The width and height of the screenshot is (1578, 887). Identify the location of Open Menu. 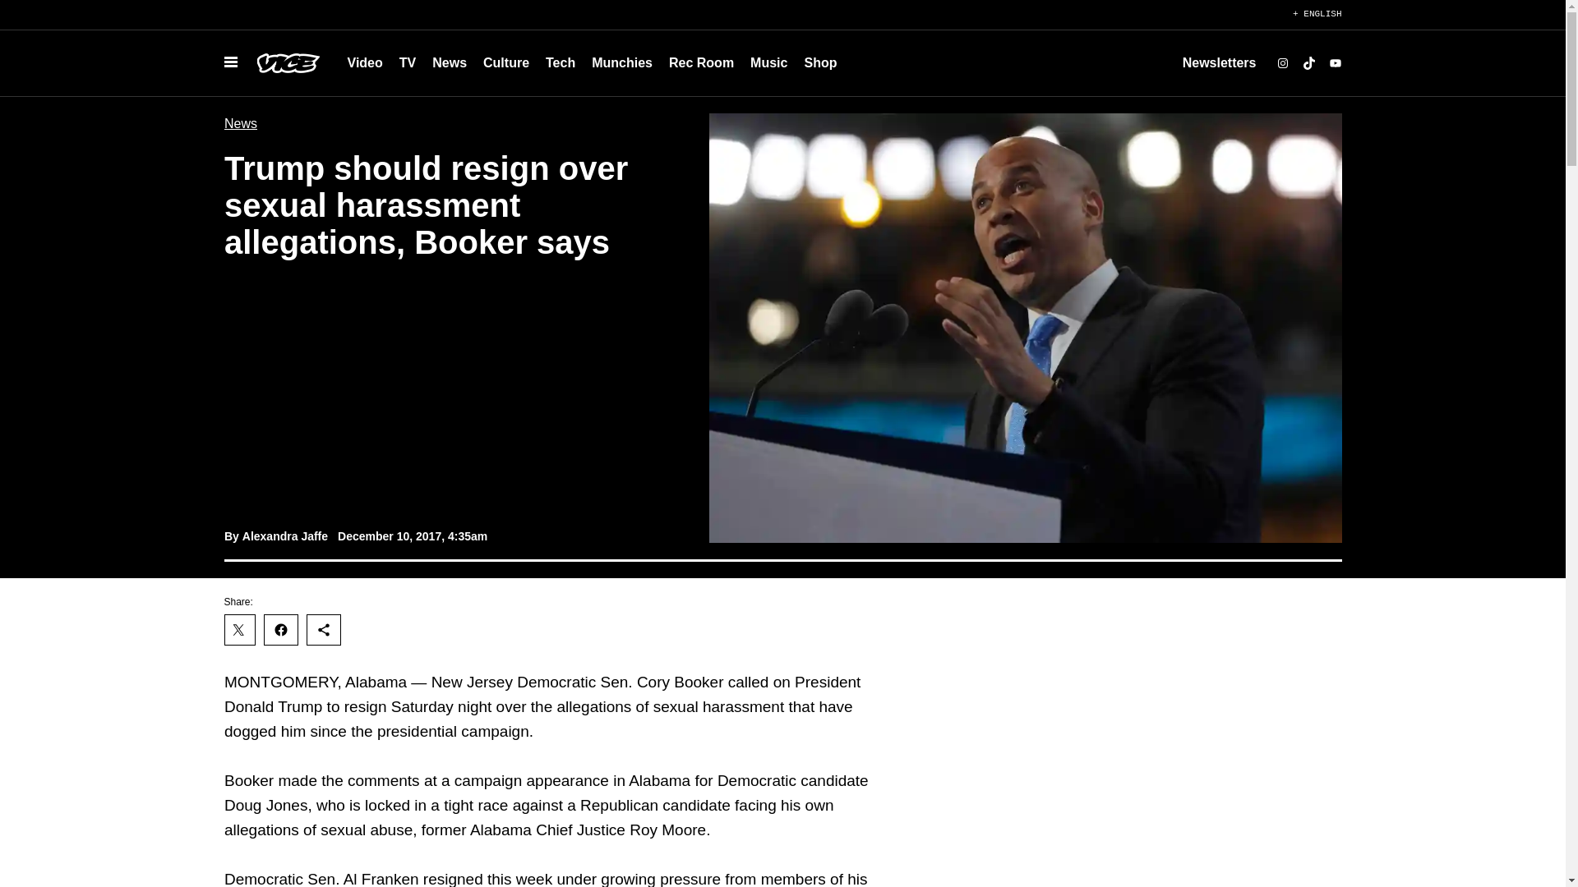
(229, 62).